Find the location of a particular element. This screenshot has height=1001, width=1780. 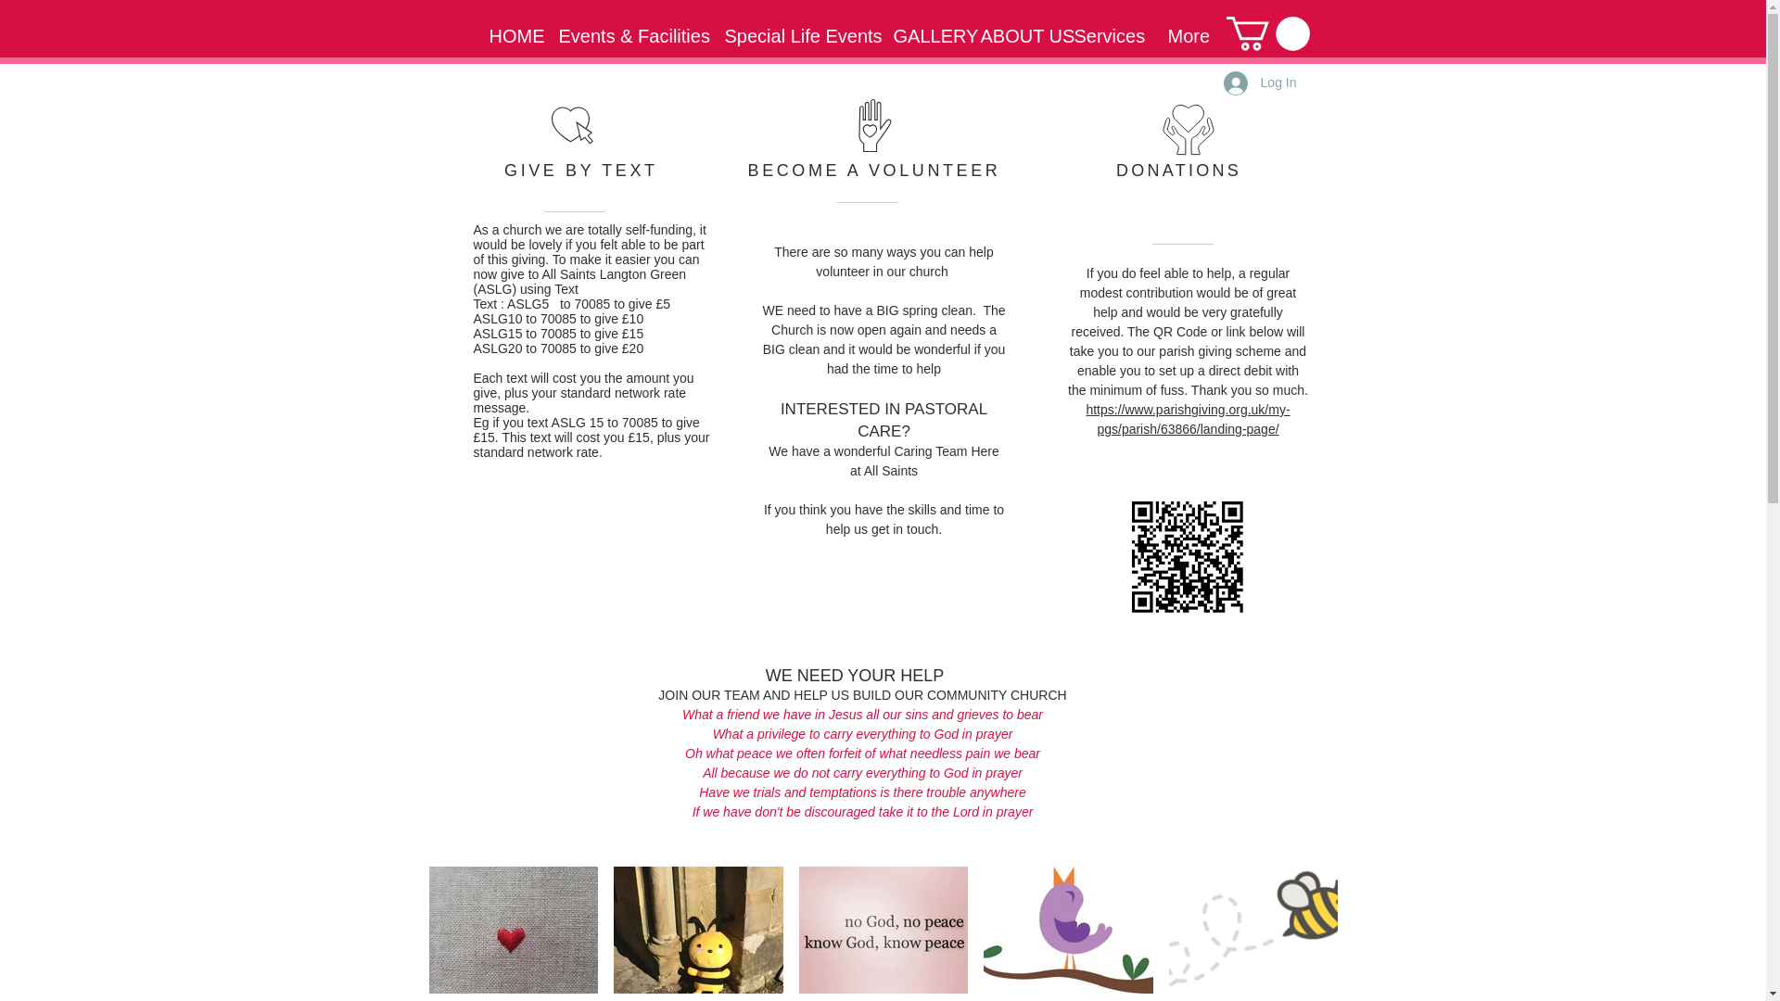

Special Life Events is located at coordinates (795, 36).